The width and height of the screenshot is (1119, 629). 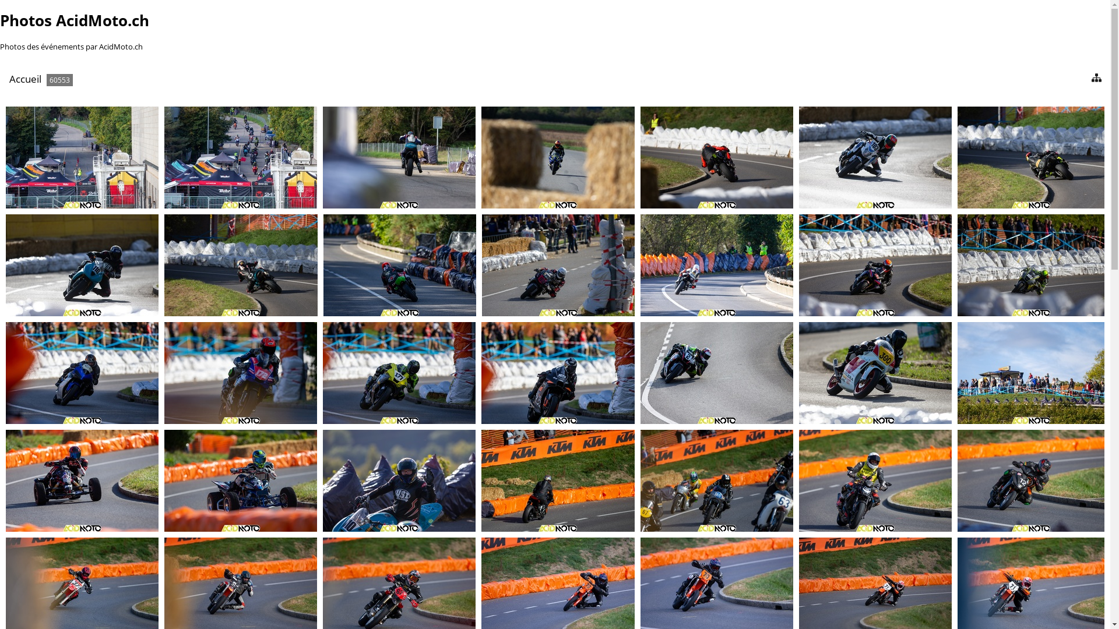 I want to click on 15102023- V6Q1834 (43 visites), so click(x=875, y=157).